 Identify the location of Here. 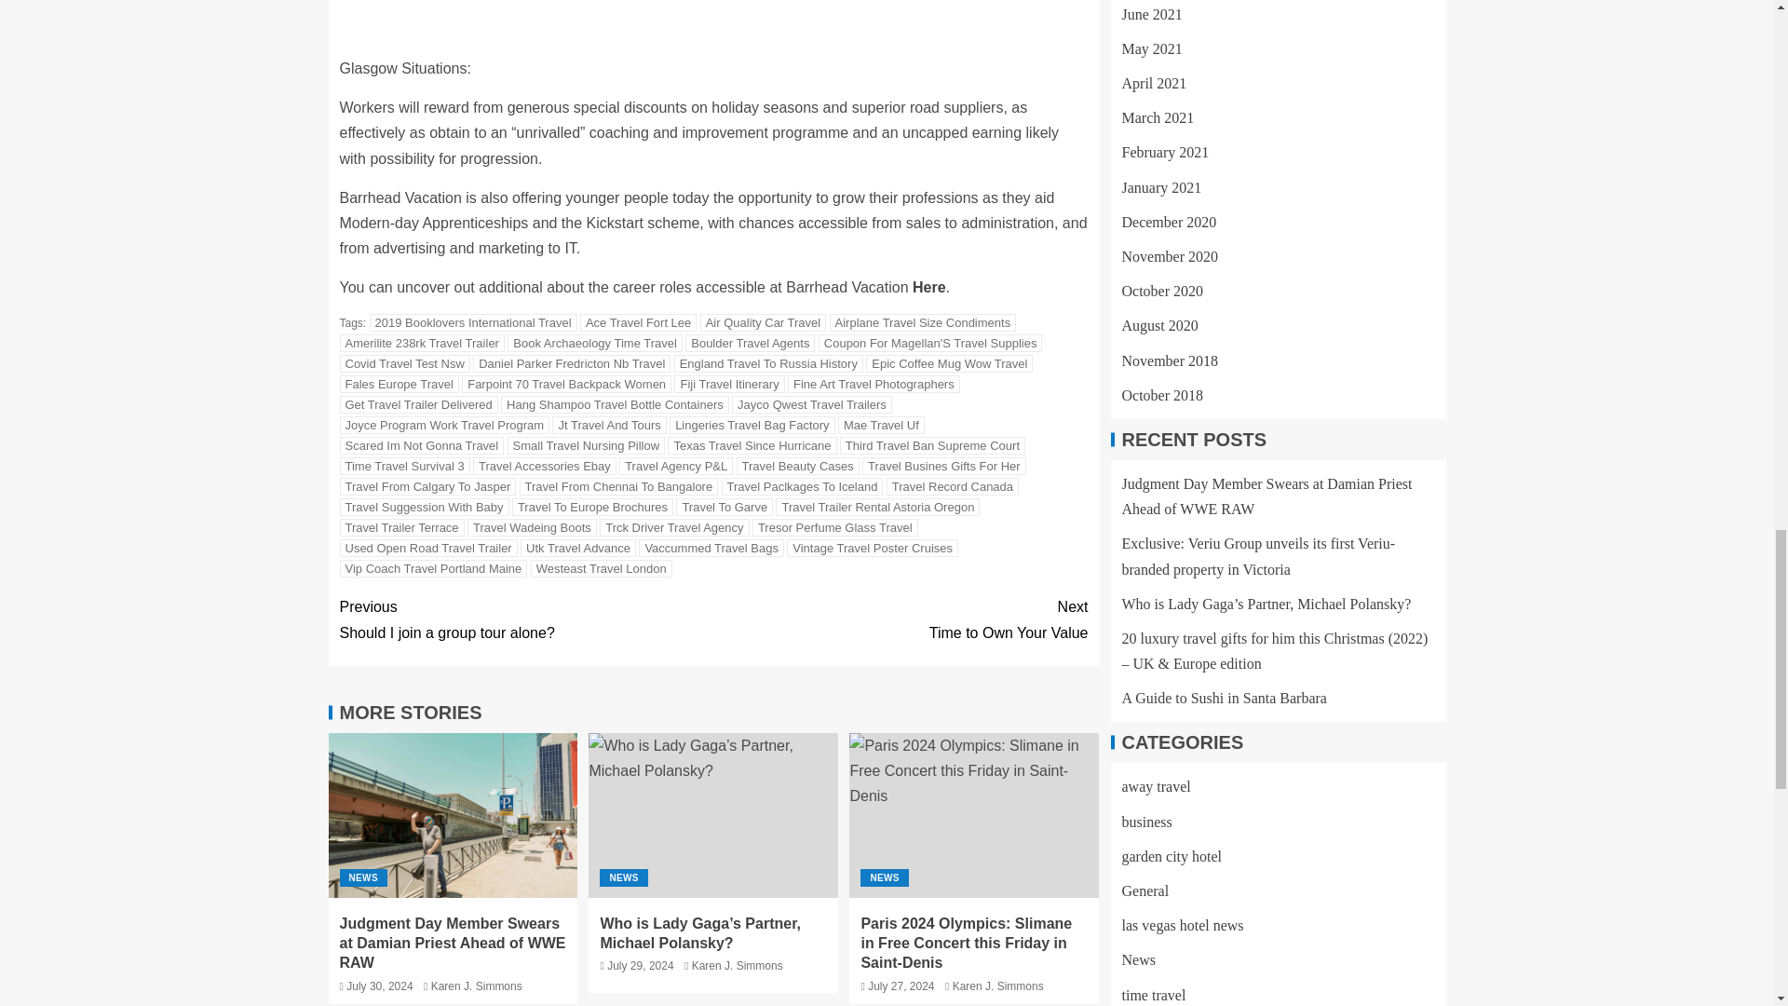
(928, 287).